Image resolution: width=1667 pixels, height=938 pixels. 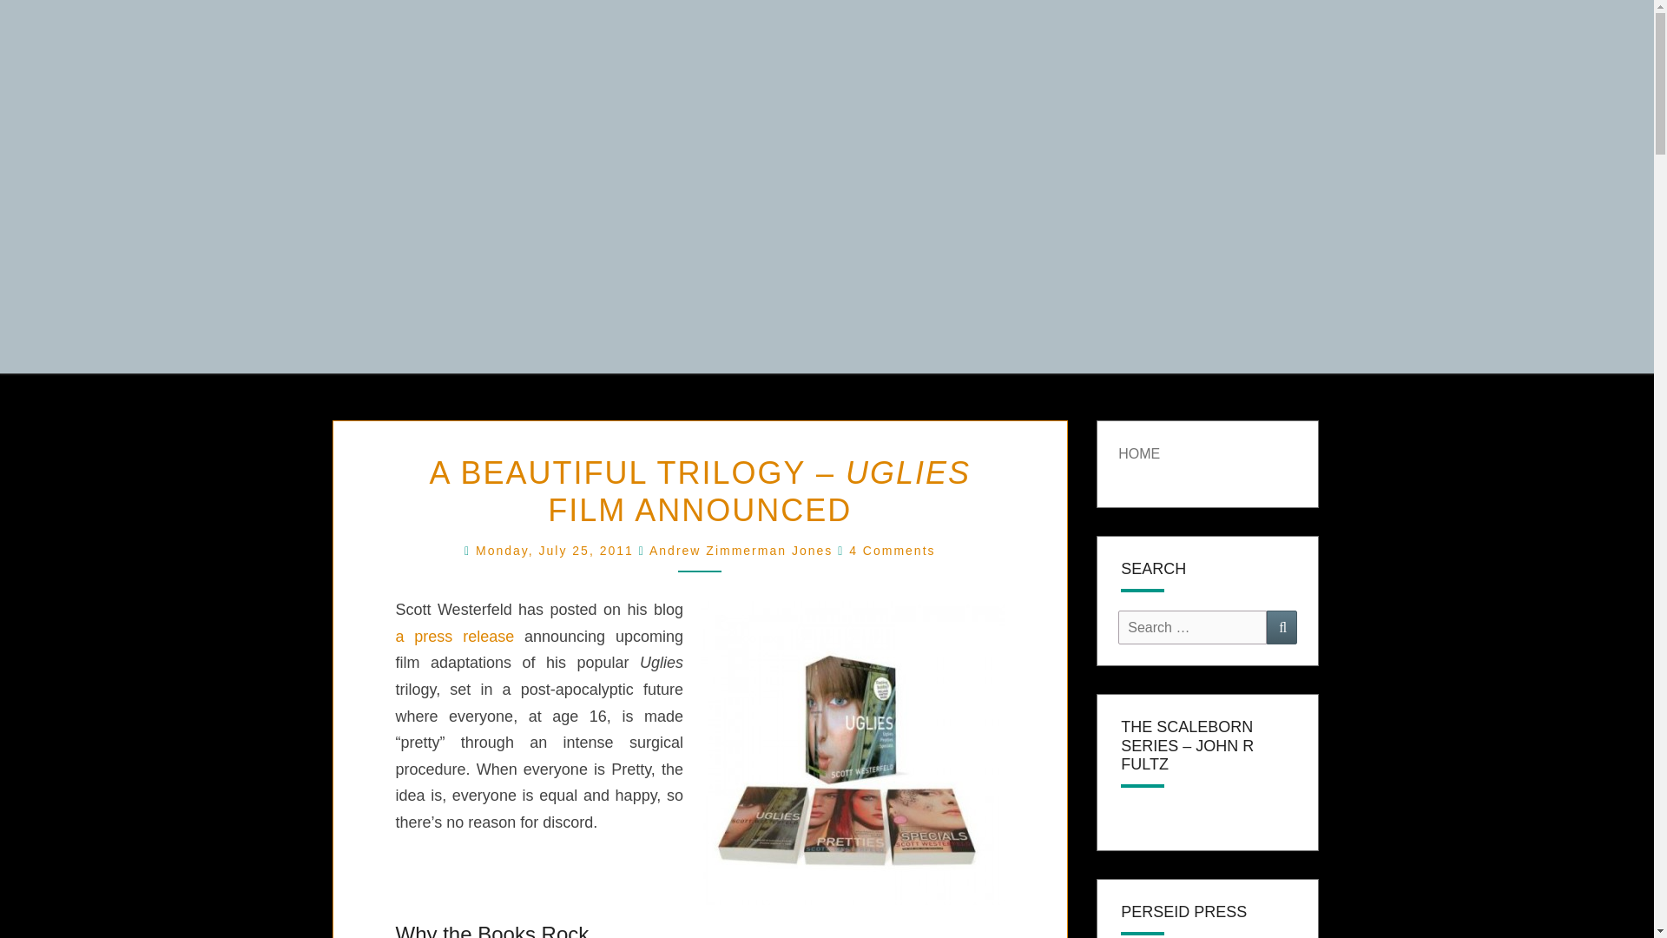 I want to click on HOME, so click(x=1139, y=453).